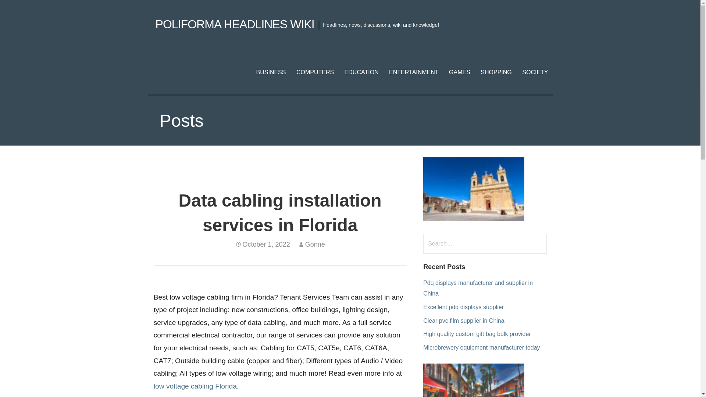 The height and width of the screenshot is (397, 706). I want to click on low voltage cabling Florida, so click(195, 386).